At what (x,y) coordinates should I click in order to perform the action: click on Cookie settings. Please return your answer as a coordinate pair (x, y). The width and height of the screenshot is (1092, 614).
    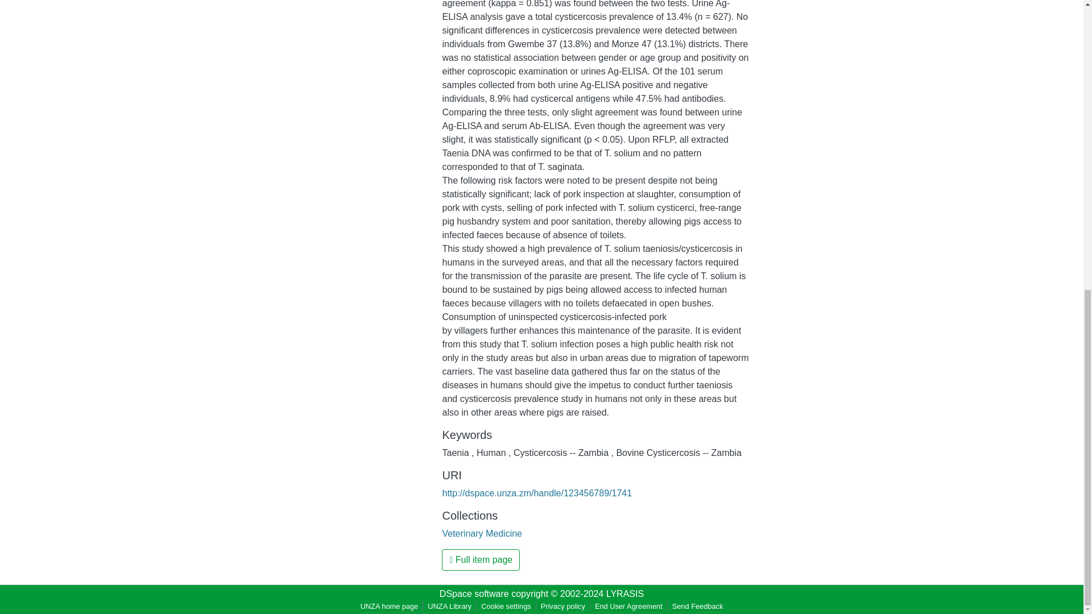
    Looking at the image, I should click on (506, 606).